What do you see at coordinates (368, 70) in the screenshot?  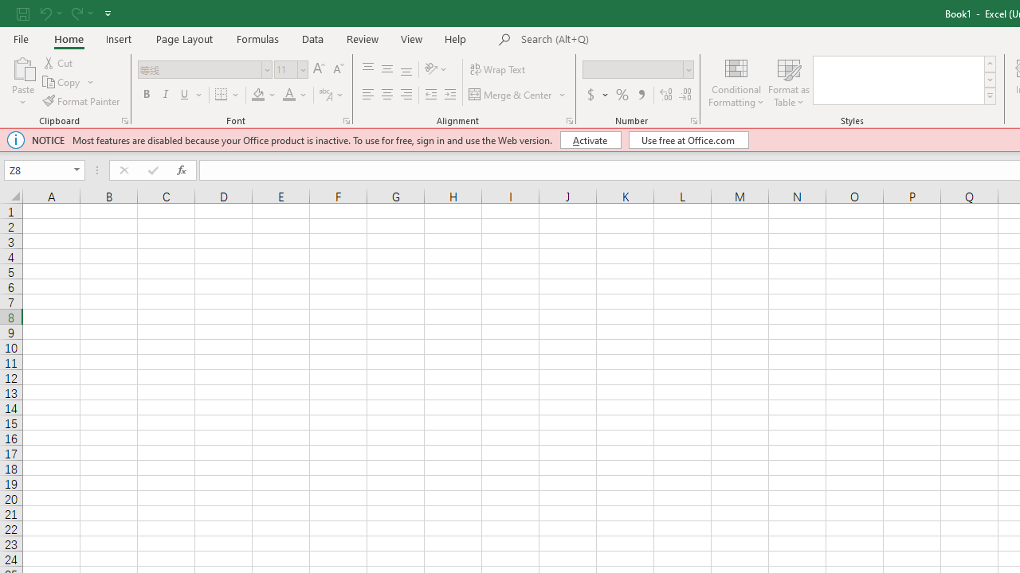 I see `Top Align` at bounding box center [368, 70].